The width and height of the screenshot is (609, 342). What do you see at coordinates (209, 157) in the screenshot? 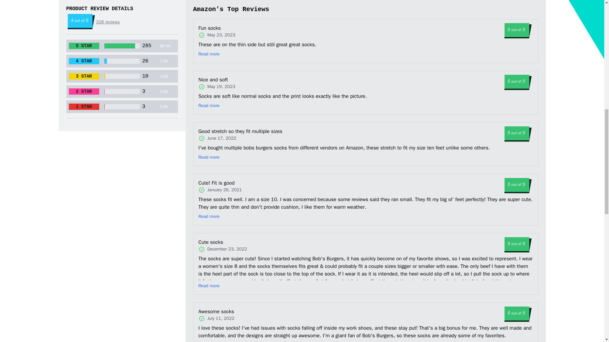
I see `Read more` at bounding box center [209, 157].